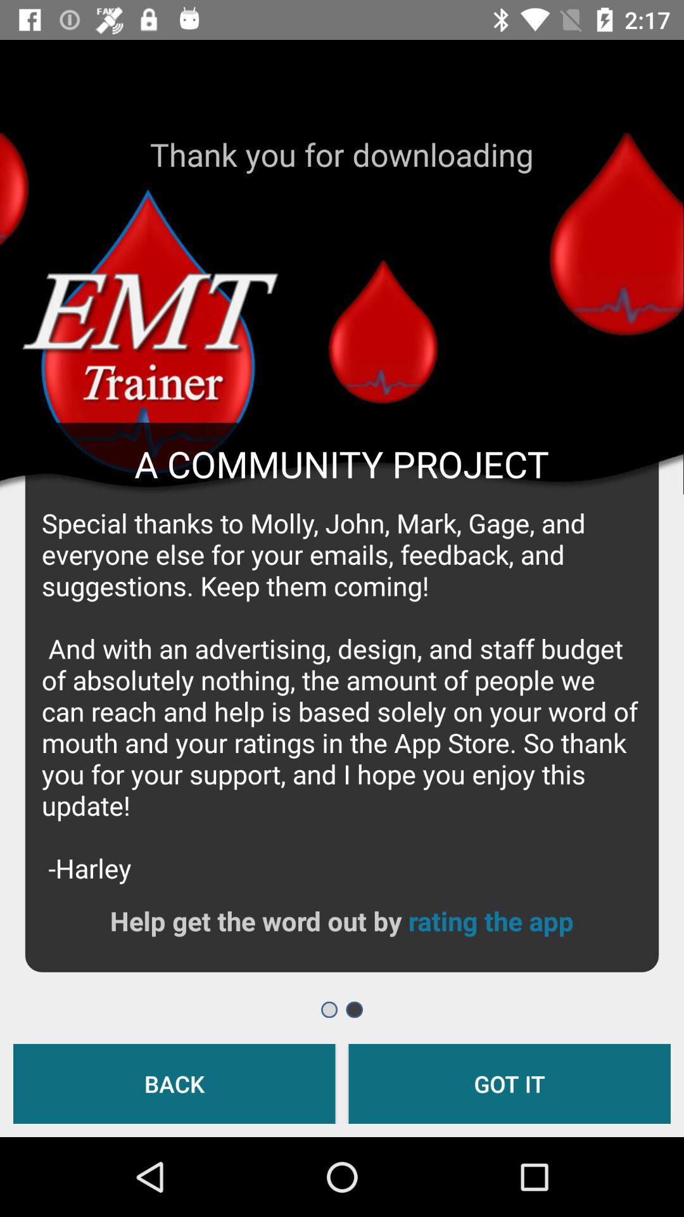 The image size is (684, 1217). I want to click on launch the icon next to got it, so click(174, 1084).